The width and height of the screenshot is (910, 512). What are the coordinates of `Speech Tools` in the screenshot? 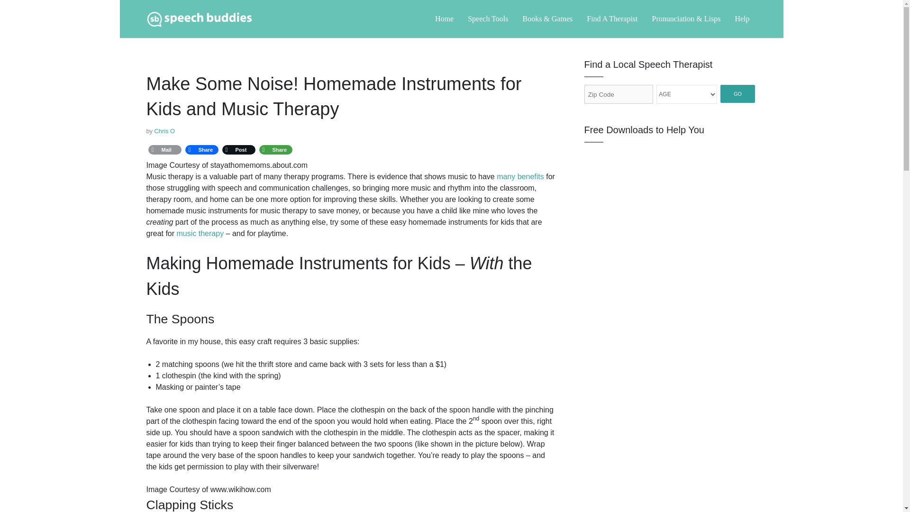 It's located at (487, 19).